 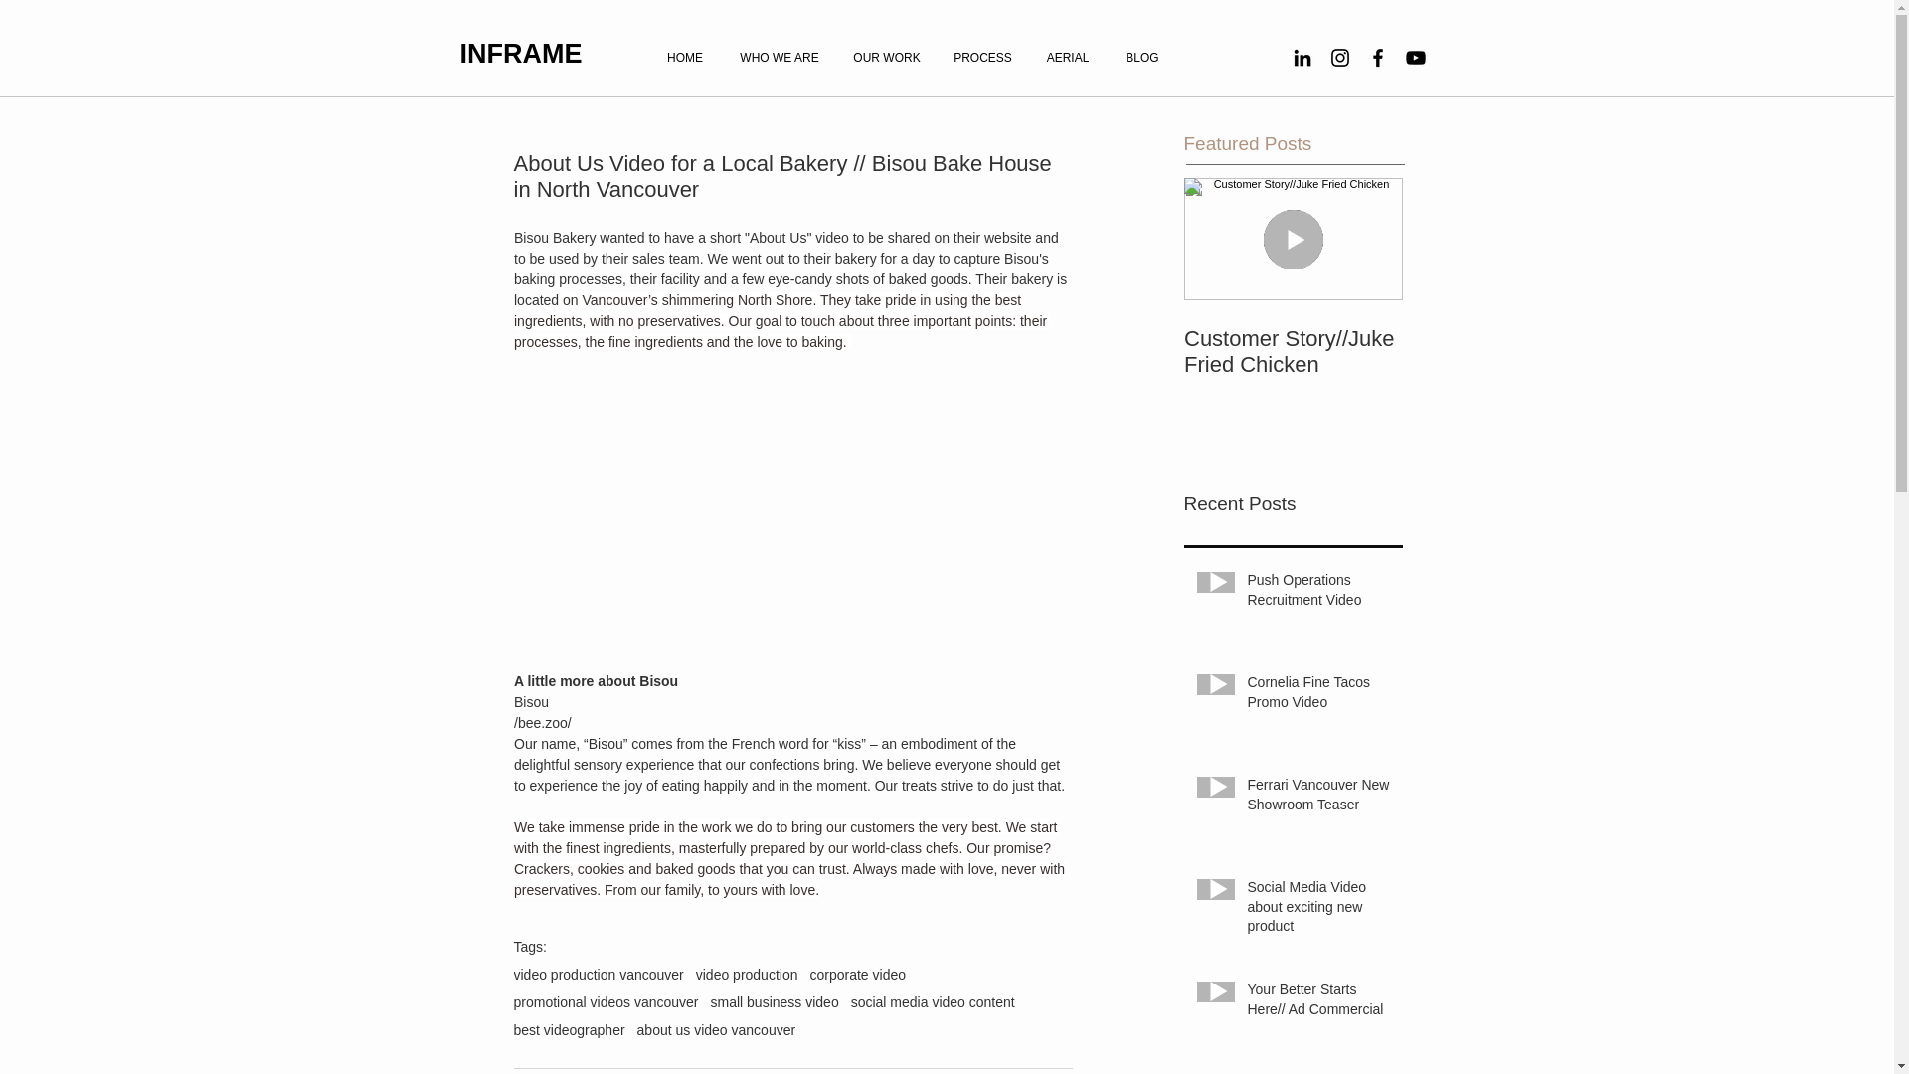 What do you see at coordinates (1317, 911) in the screenshot?
I see `Social Media Video about exciting new product` at bounding box center [1317, 911].